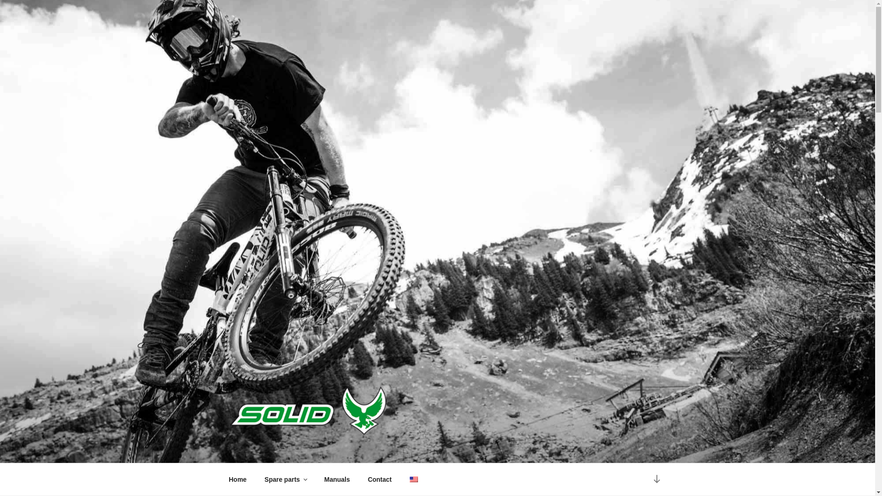 This screenshot has width=882, height=496. Describe the element at coordinates (379, 479) in the screenshot. I see `Contact` at that location.